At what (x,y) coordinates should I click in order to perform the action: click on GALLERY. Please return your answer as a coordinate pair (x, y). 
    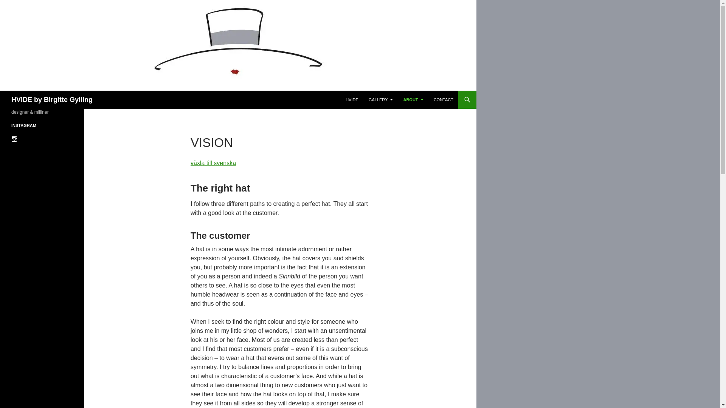
    Looking at the image, I should click on (381, 100).